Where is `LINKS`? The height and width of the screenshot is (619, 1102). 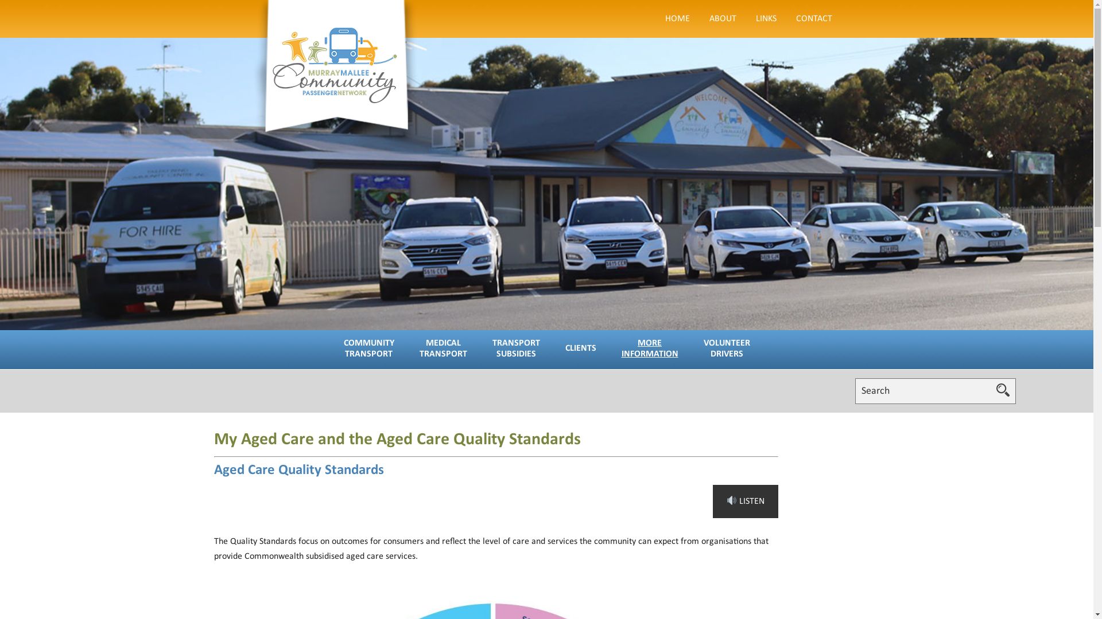
LINKS is located at coordinates (766, 19).